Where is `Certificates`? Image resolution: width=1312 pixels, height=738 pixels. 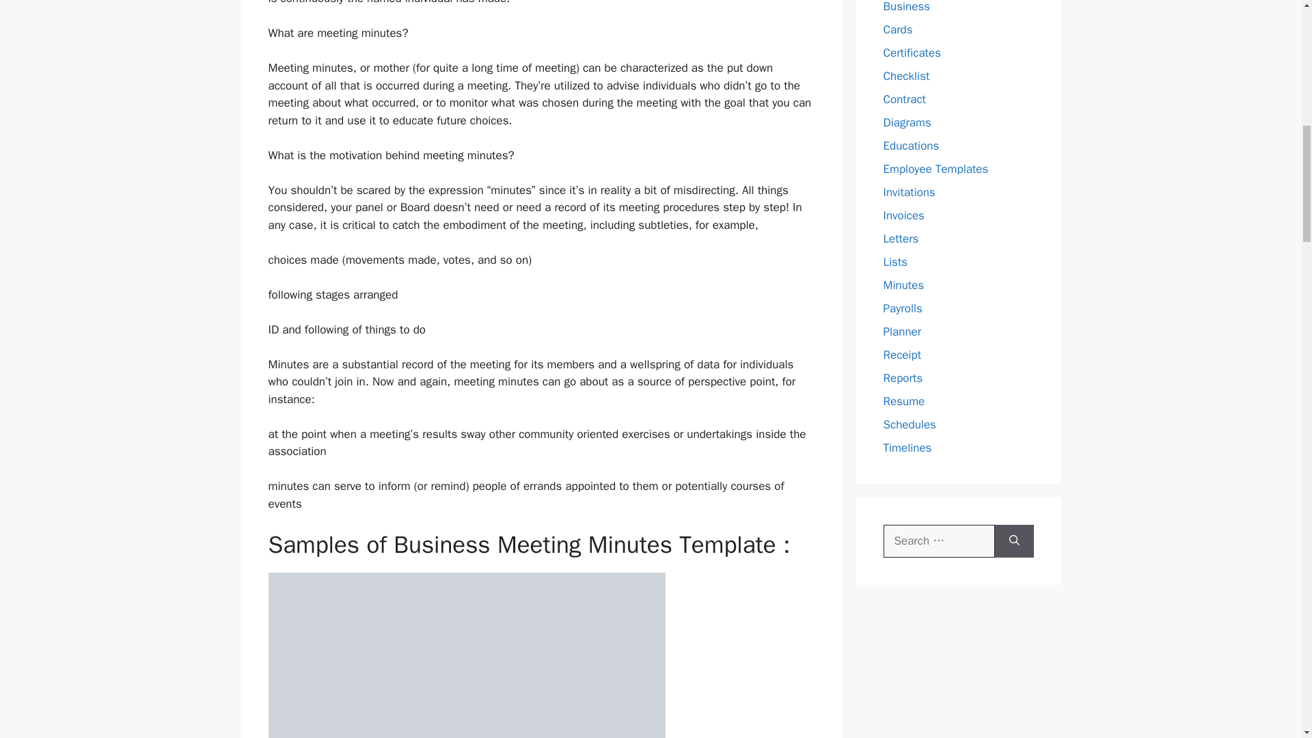
Certificates is located at coordinates (912, 52).